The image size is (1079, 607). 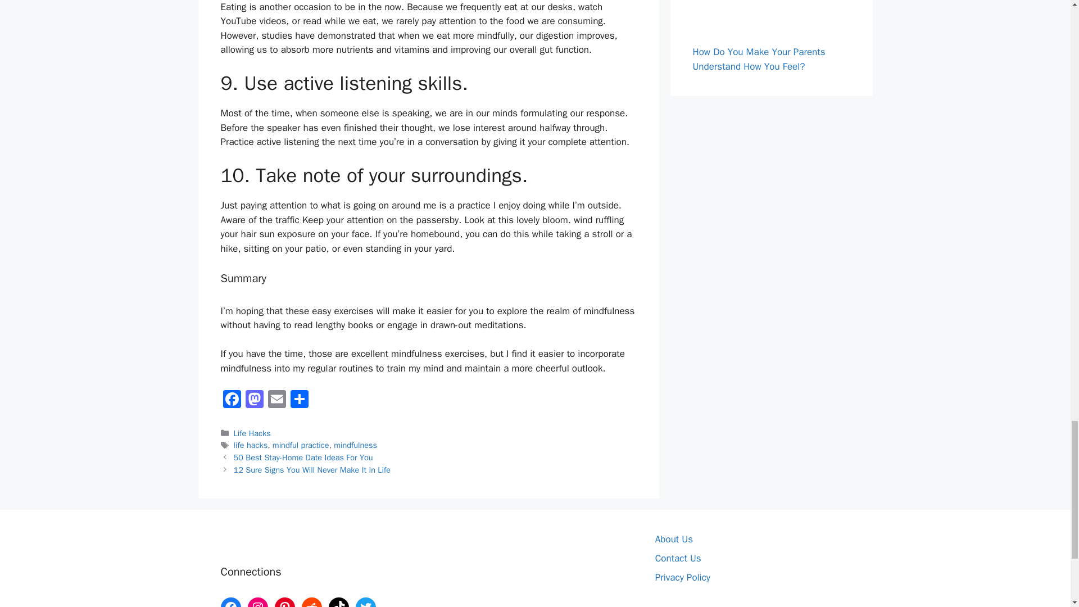 I want to click on Mastodon, so click(x=254, y=401).